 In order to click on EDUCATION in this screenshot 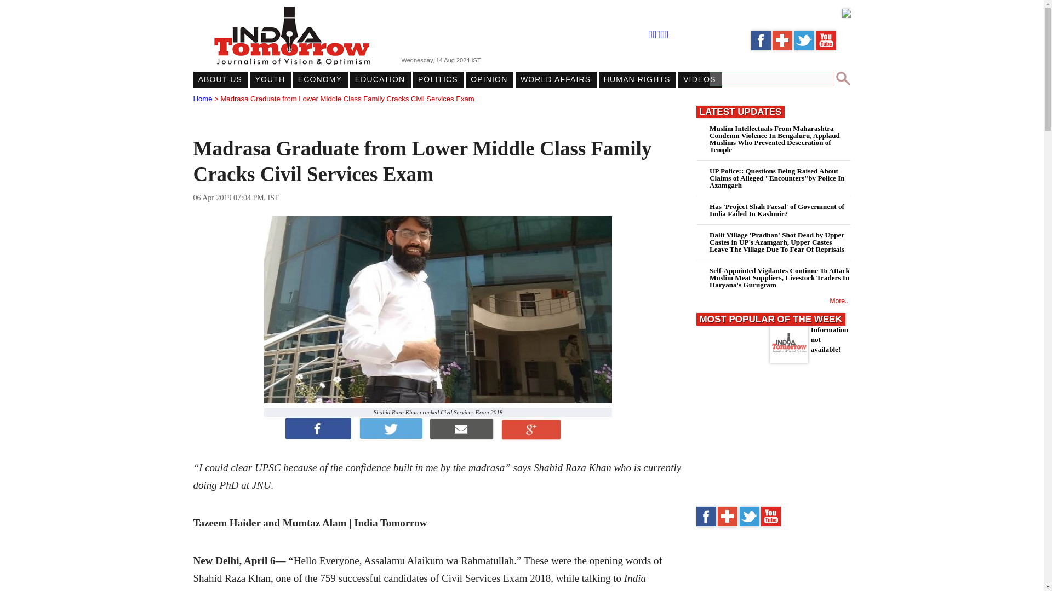, I will do `click(380, 79)`.